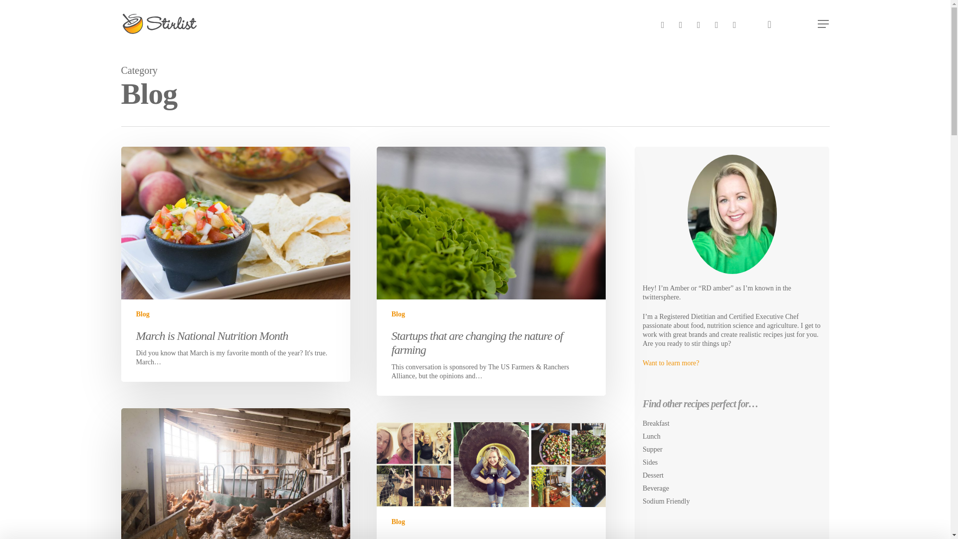  Describe the element at coordinates (397, 314) in the screenshot. I see `Blog` at that location.